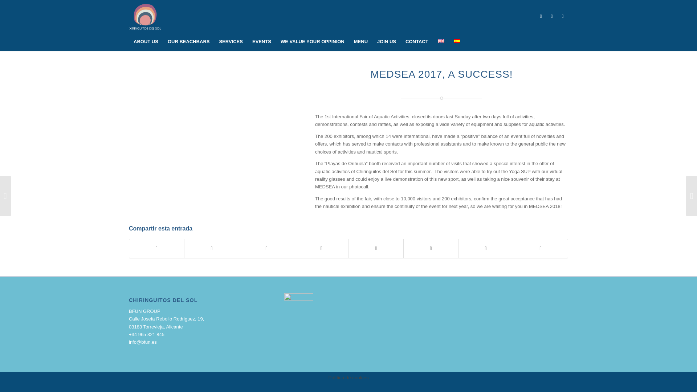 The image size is (697, 392). Describe the element at coordinates (360, 41) in the screenshot. I see `MENU` at that location.